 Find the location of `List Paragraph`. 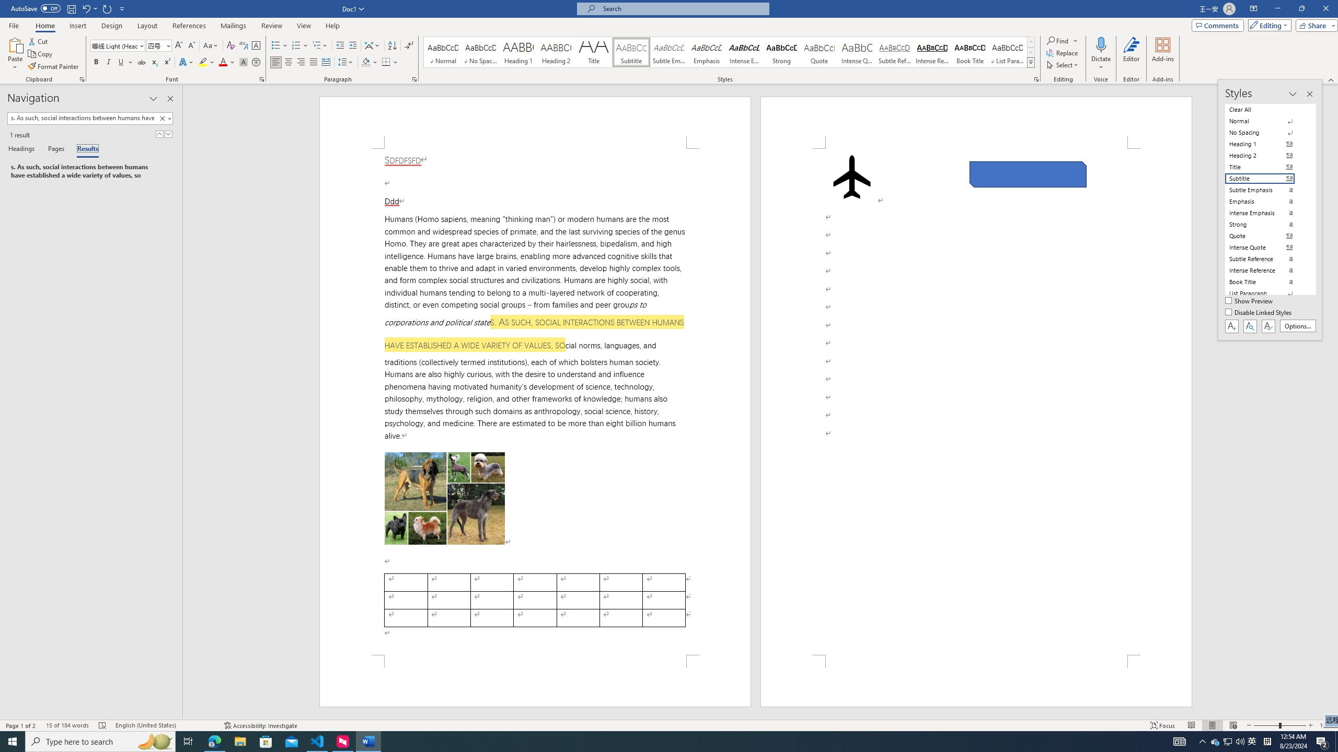

List Paragraph is located at coordinates (1266, 293).